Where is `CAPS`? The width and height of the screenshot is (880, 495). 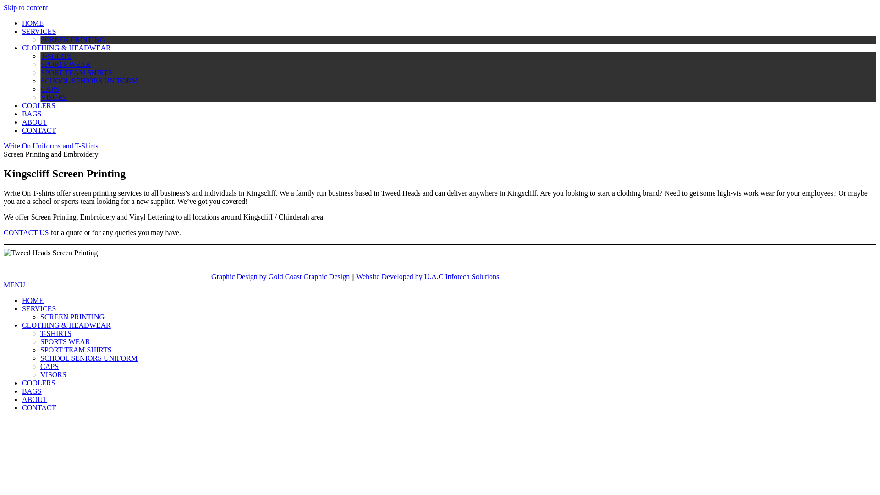 CAPS is located at coordinates (49, 367).